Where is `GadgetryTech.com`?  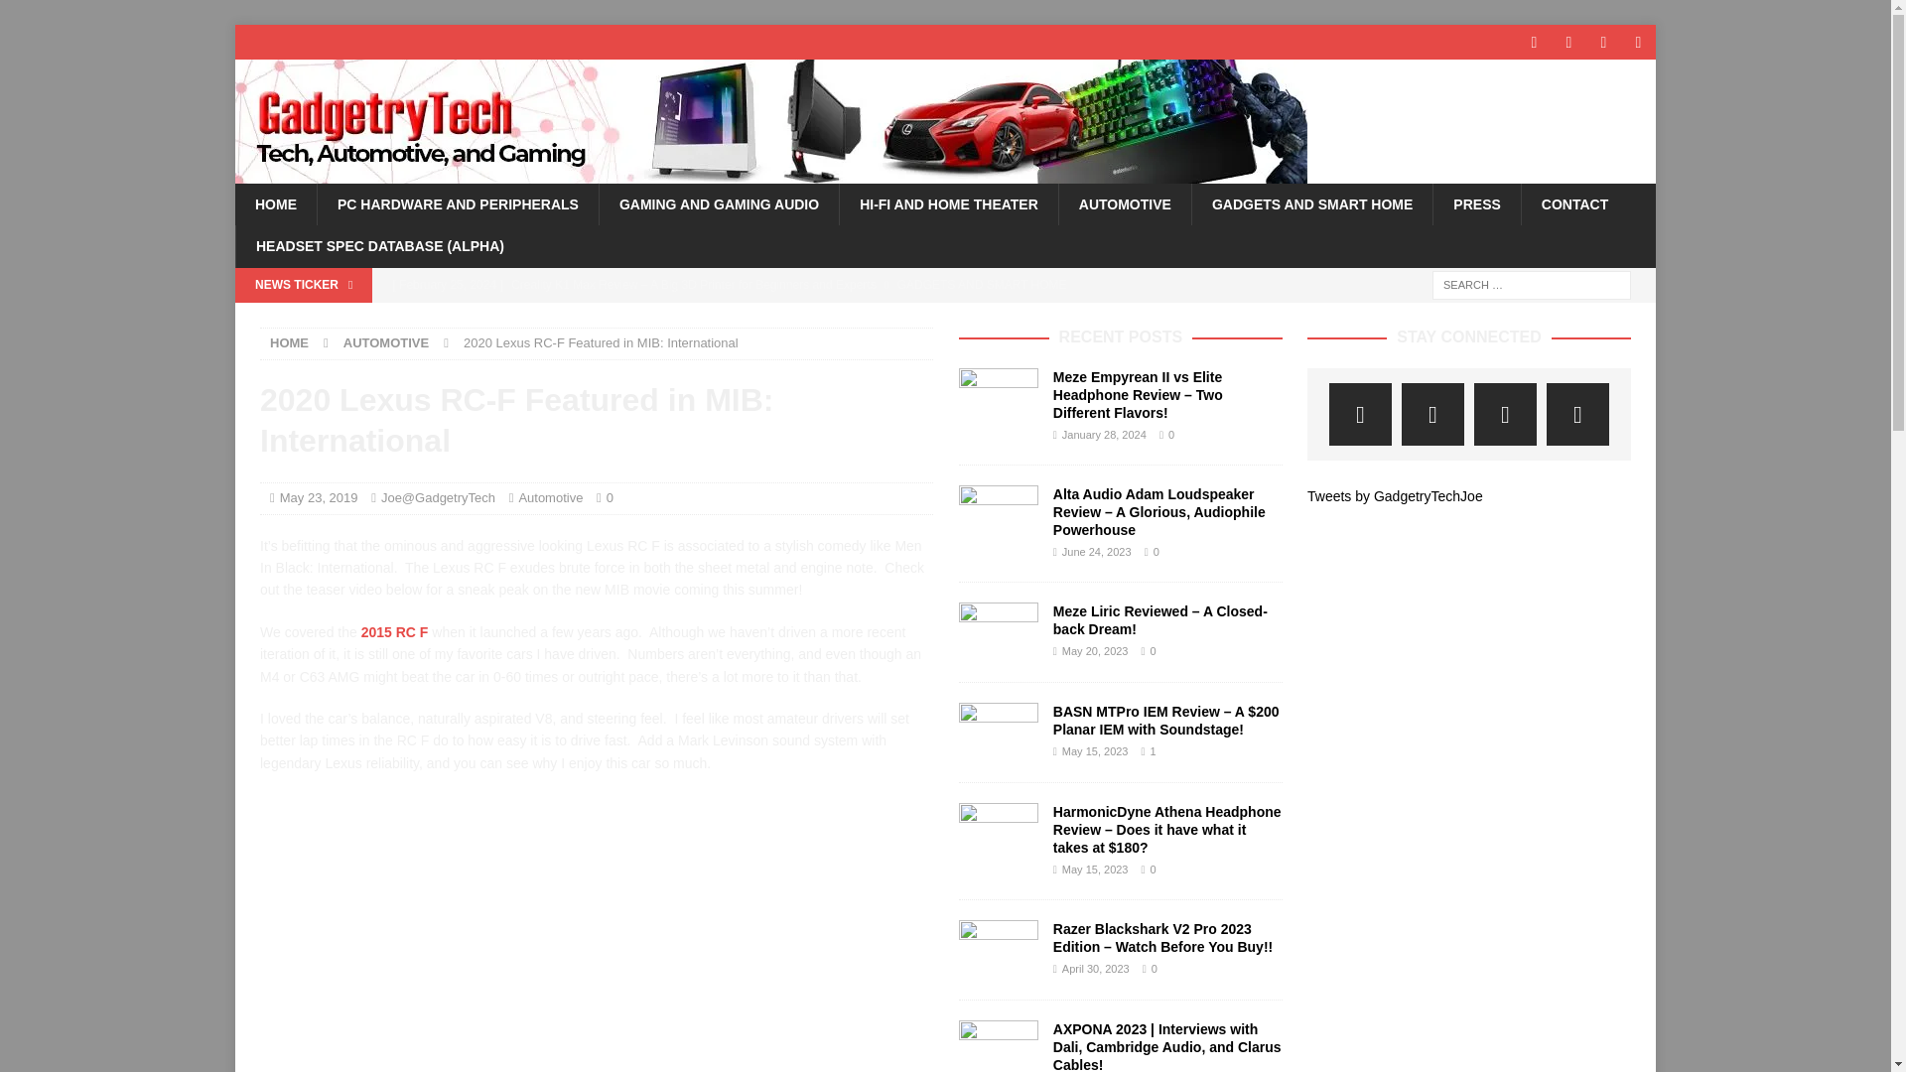
GadgetryTech.com is located at coordinates (770, 173).